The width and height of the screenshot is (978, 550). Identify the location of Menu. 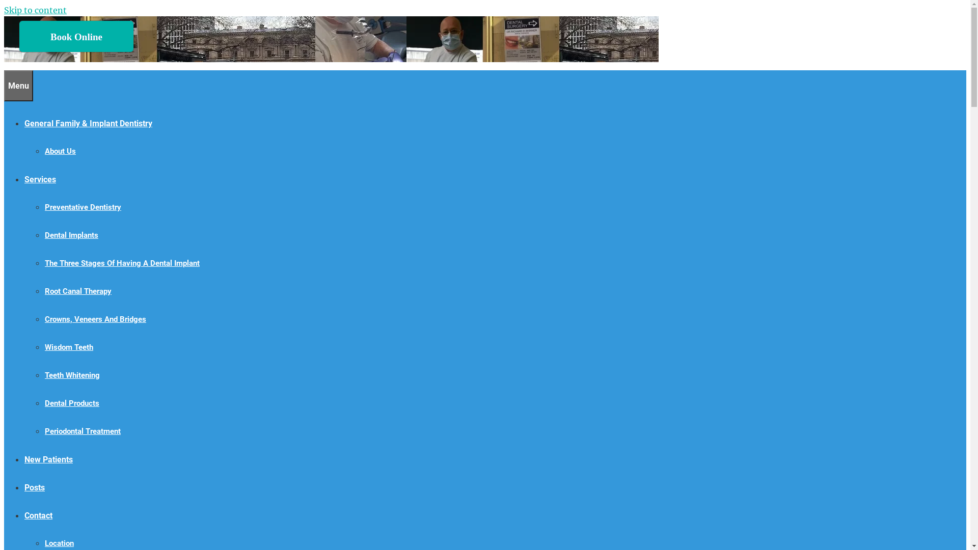
(18, 86).